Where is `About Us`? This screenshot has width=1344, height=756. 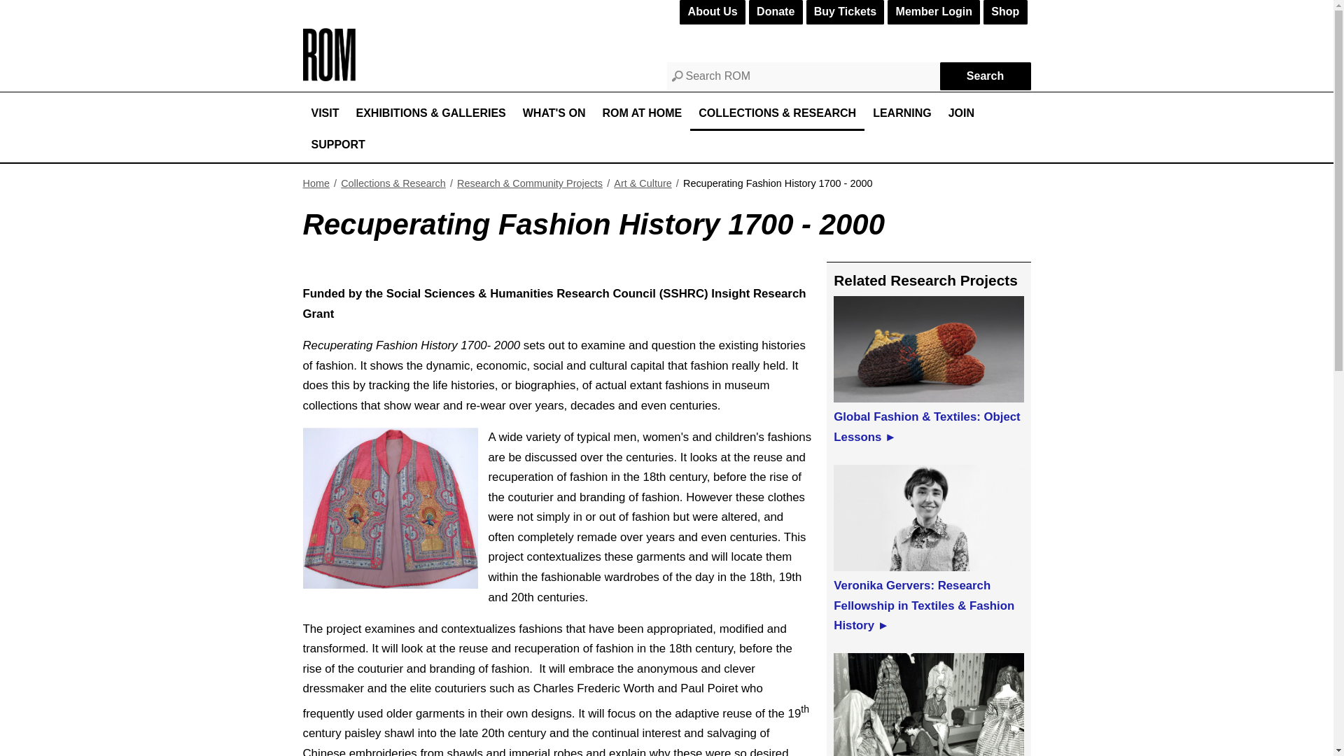 About Us is located at coordinates (712, 12).